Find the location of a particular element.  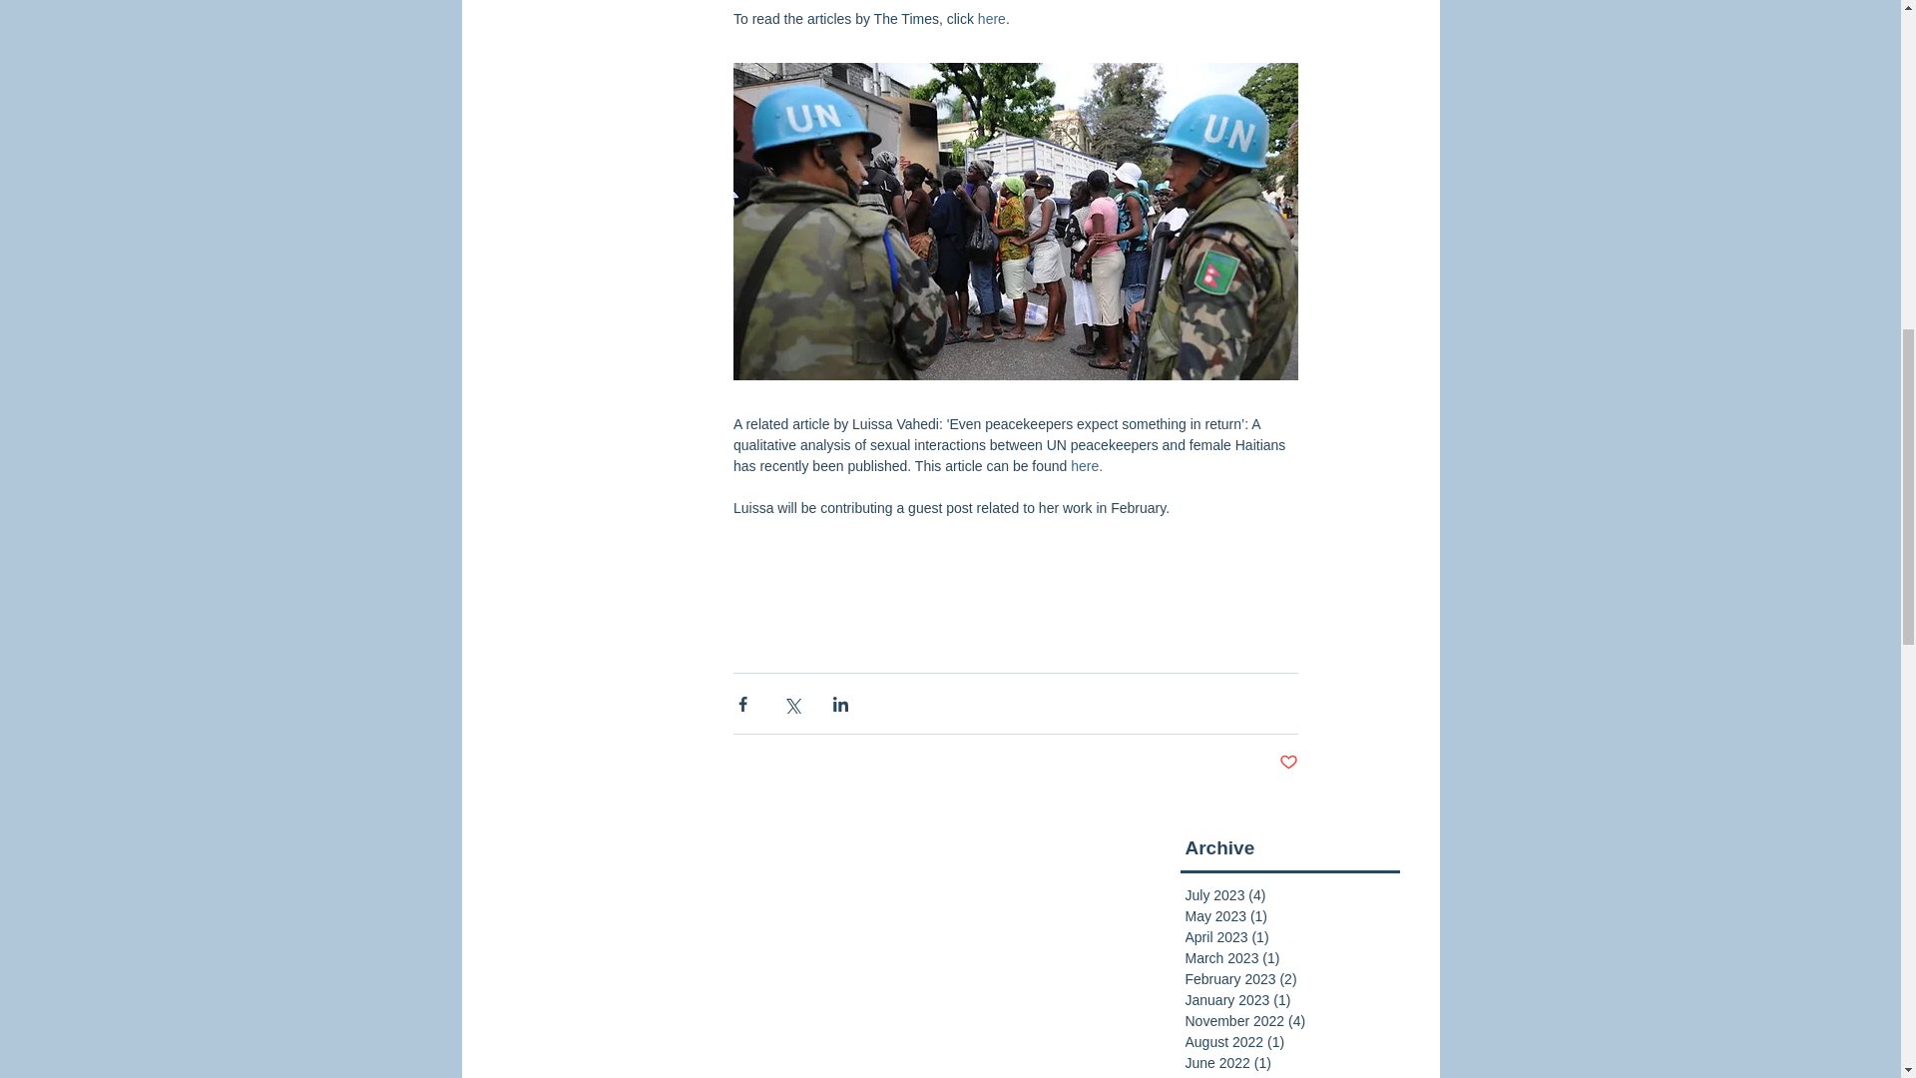

here. is located at coordinates (1087, 465).